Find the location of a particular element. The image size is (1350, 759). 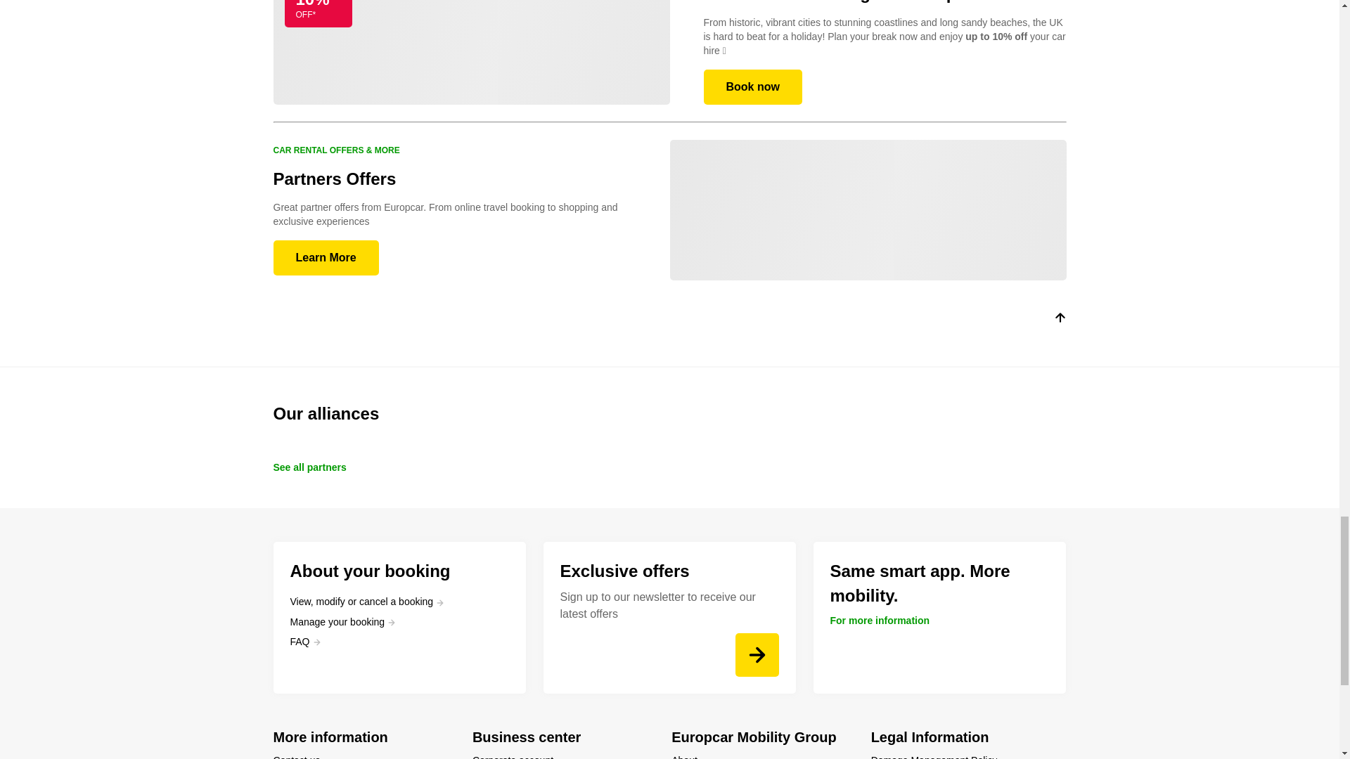

Learn More is located at coordinates (325, 258).